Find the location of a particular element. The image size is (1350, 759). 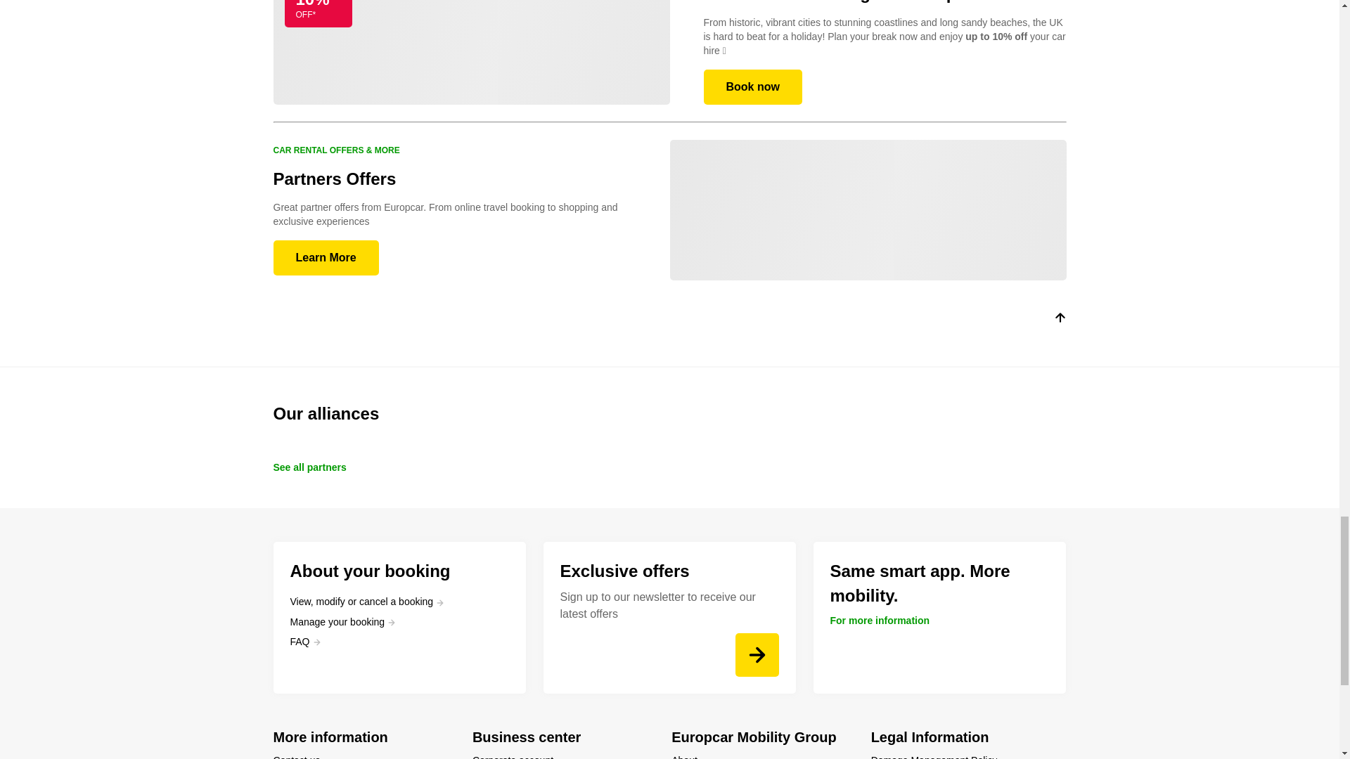

Learn More is located at coordinates (325, 258).